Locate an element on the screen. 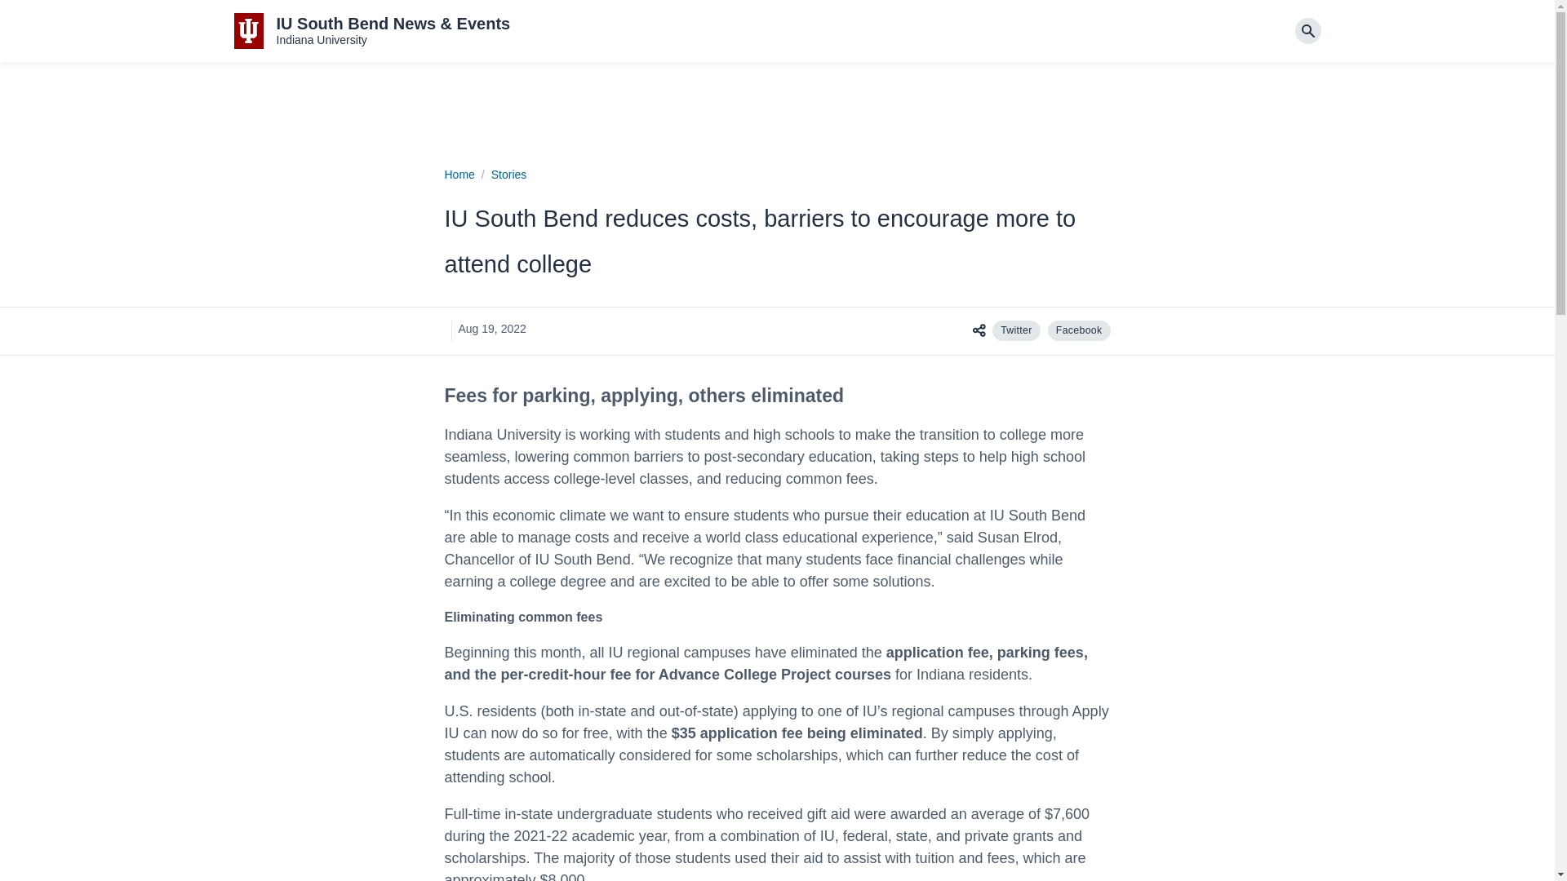 The height and width of the screenshot is (881, 1567). Twitter is located at coordinates (1015, 330).